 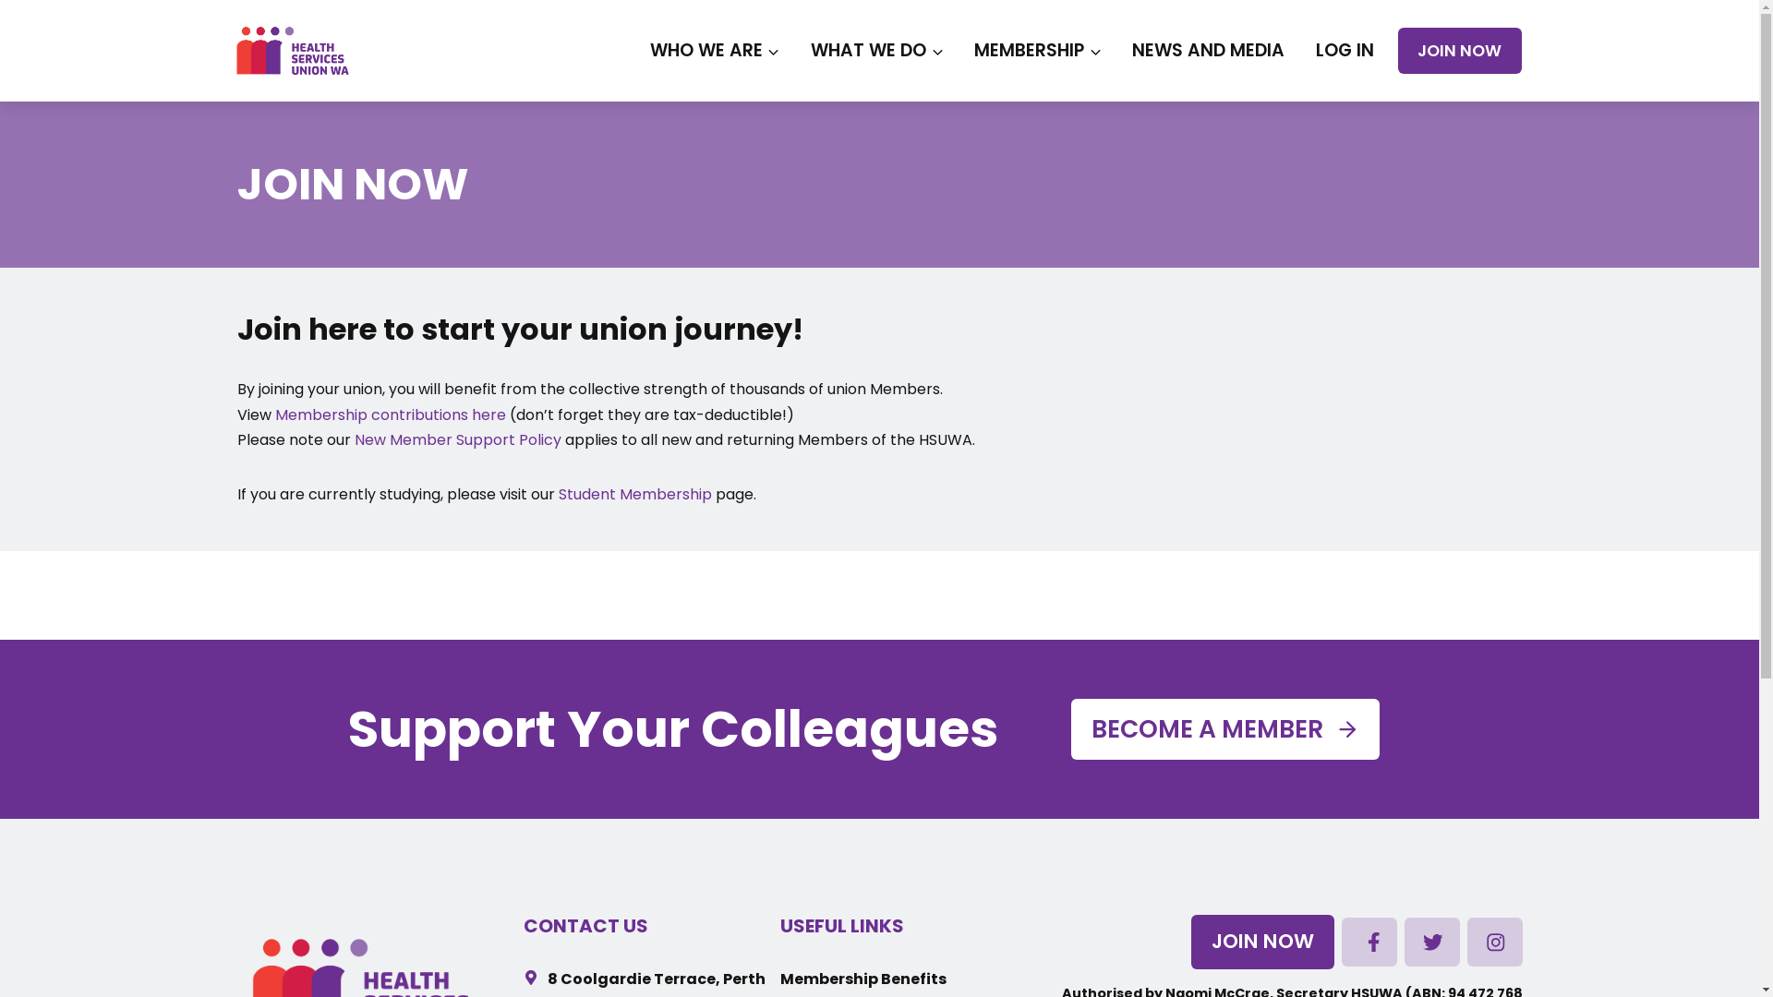 What do you see at coordinates (1345, 51) in the screenshot?
I see `LOG IN` at bounding box center [1345, 51].